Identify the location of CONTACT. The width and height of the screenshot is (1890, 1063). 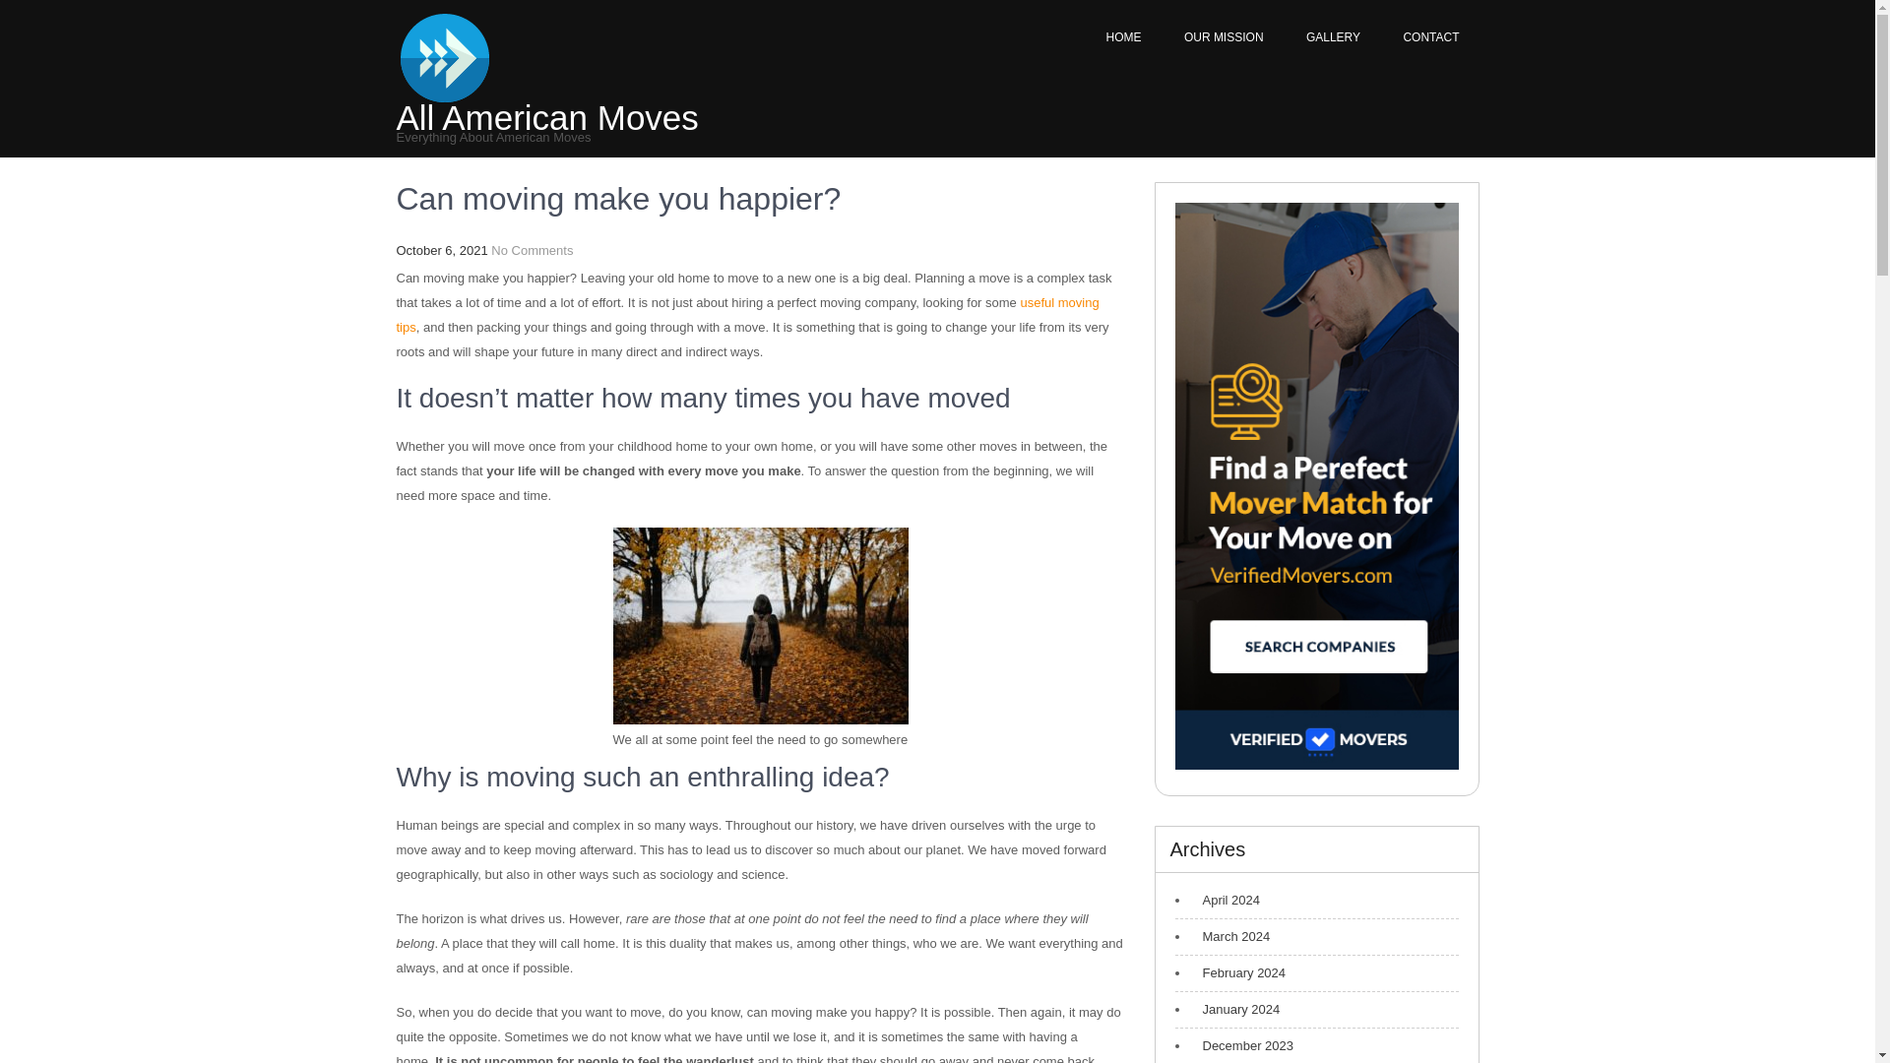
(1430, 37).